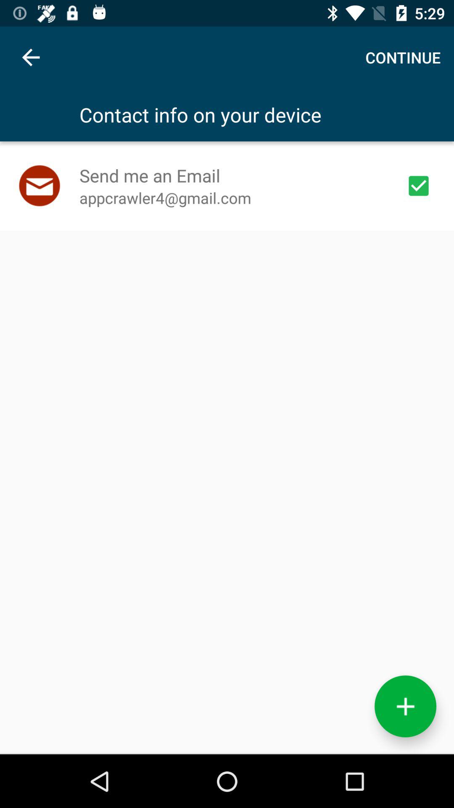 The width and height of the screenshot is (454, 808). Describe the element at coordinates (403, 57) in the screenshot. I see `open the continue icon` at that location.